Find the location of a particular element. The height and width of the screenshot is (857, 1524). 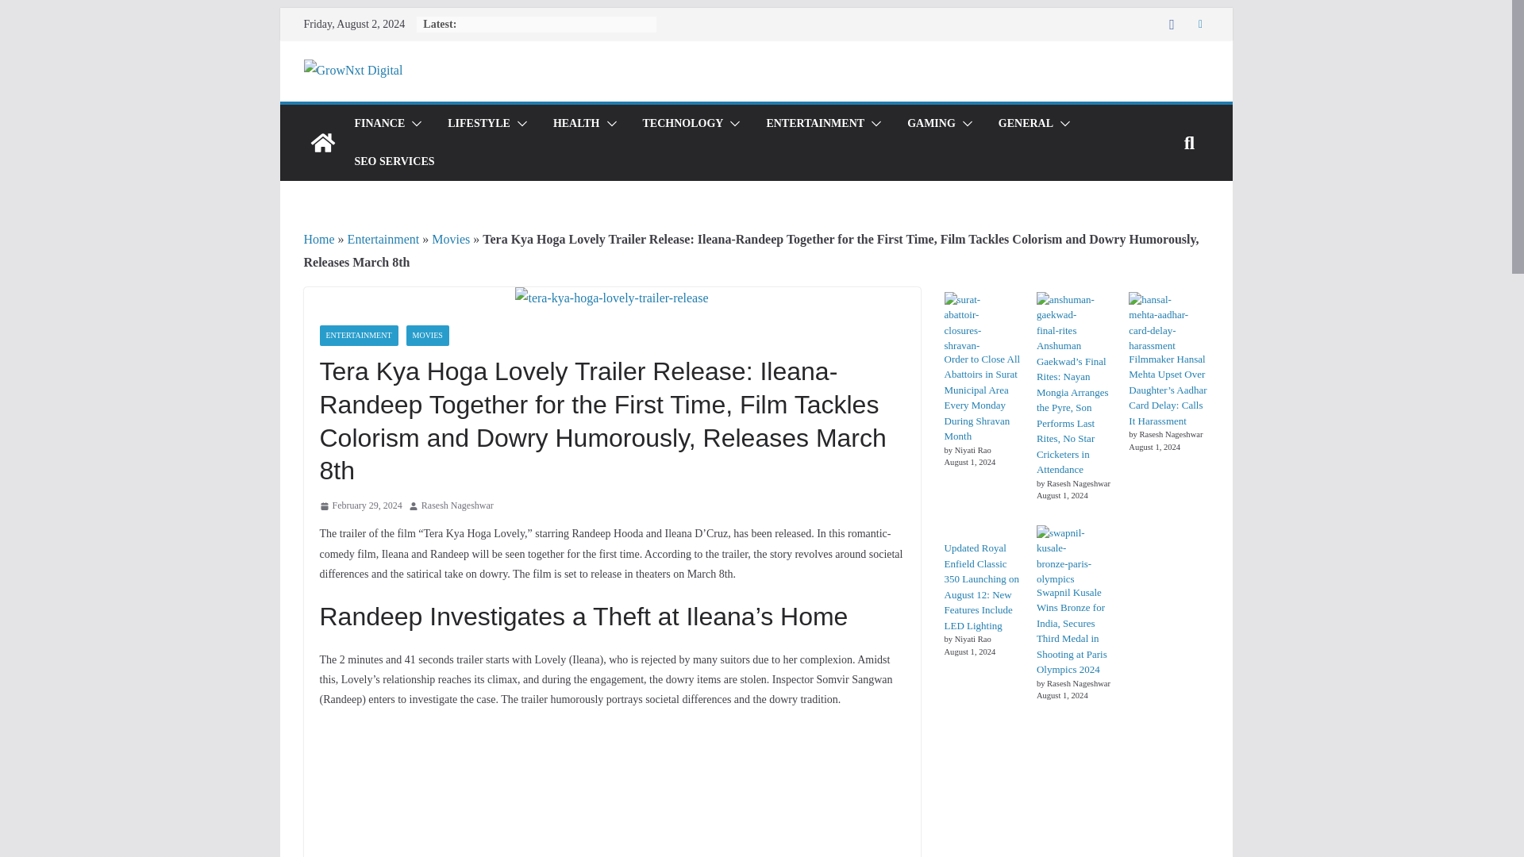

LIFESTYLE is located at coordinates (479, 123).